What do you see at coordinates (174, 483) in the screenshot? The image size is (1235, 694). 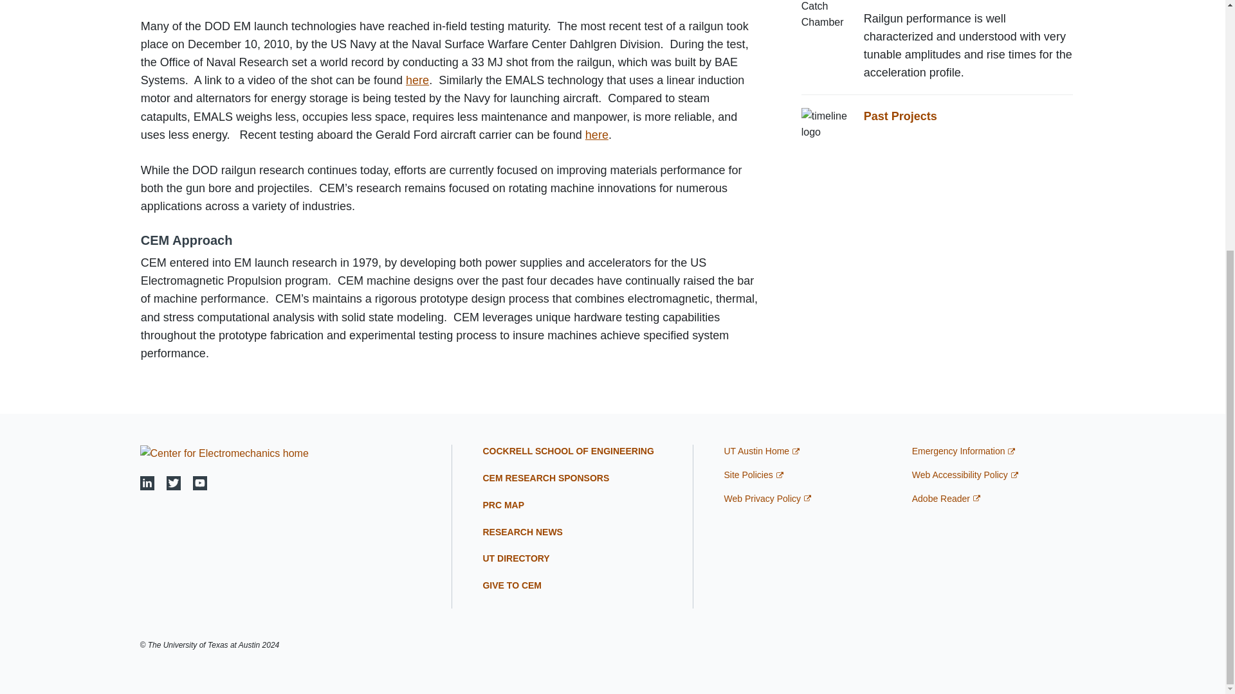 I see `TwitterFind us on Twitter` at bounding box center [174, 483].